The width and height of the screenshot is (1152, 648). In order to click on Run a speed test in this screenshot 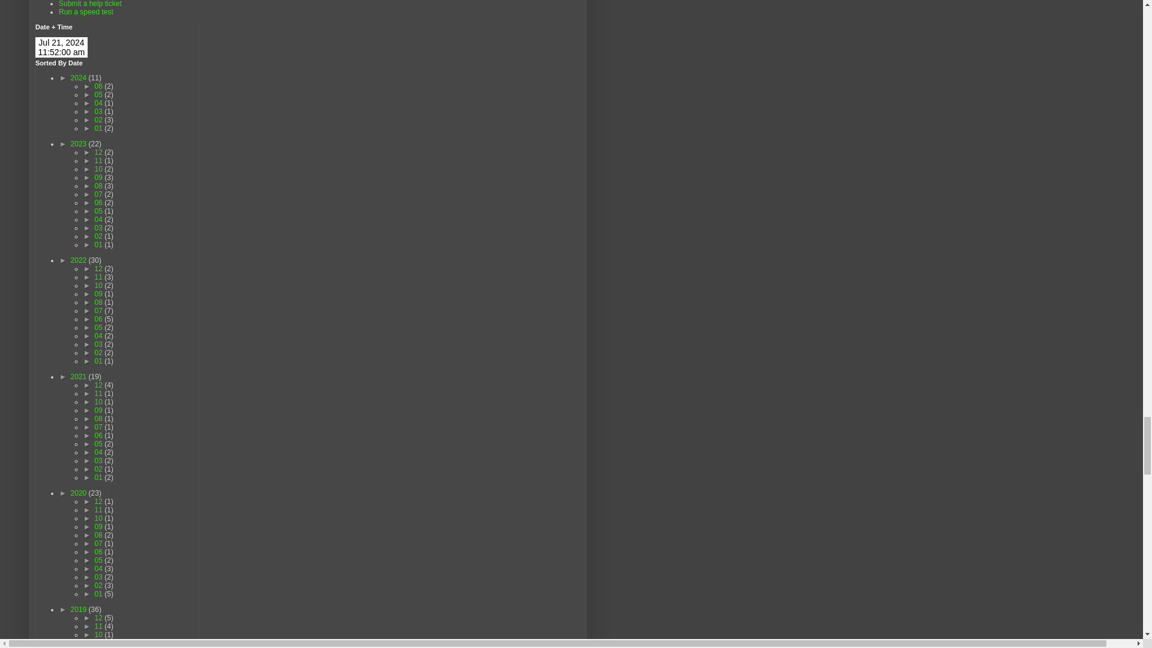, I will do `click(85, 12)`.